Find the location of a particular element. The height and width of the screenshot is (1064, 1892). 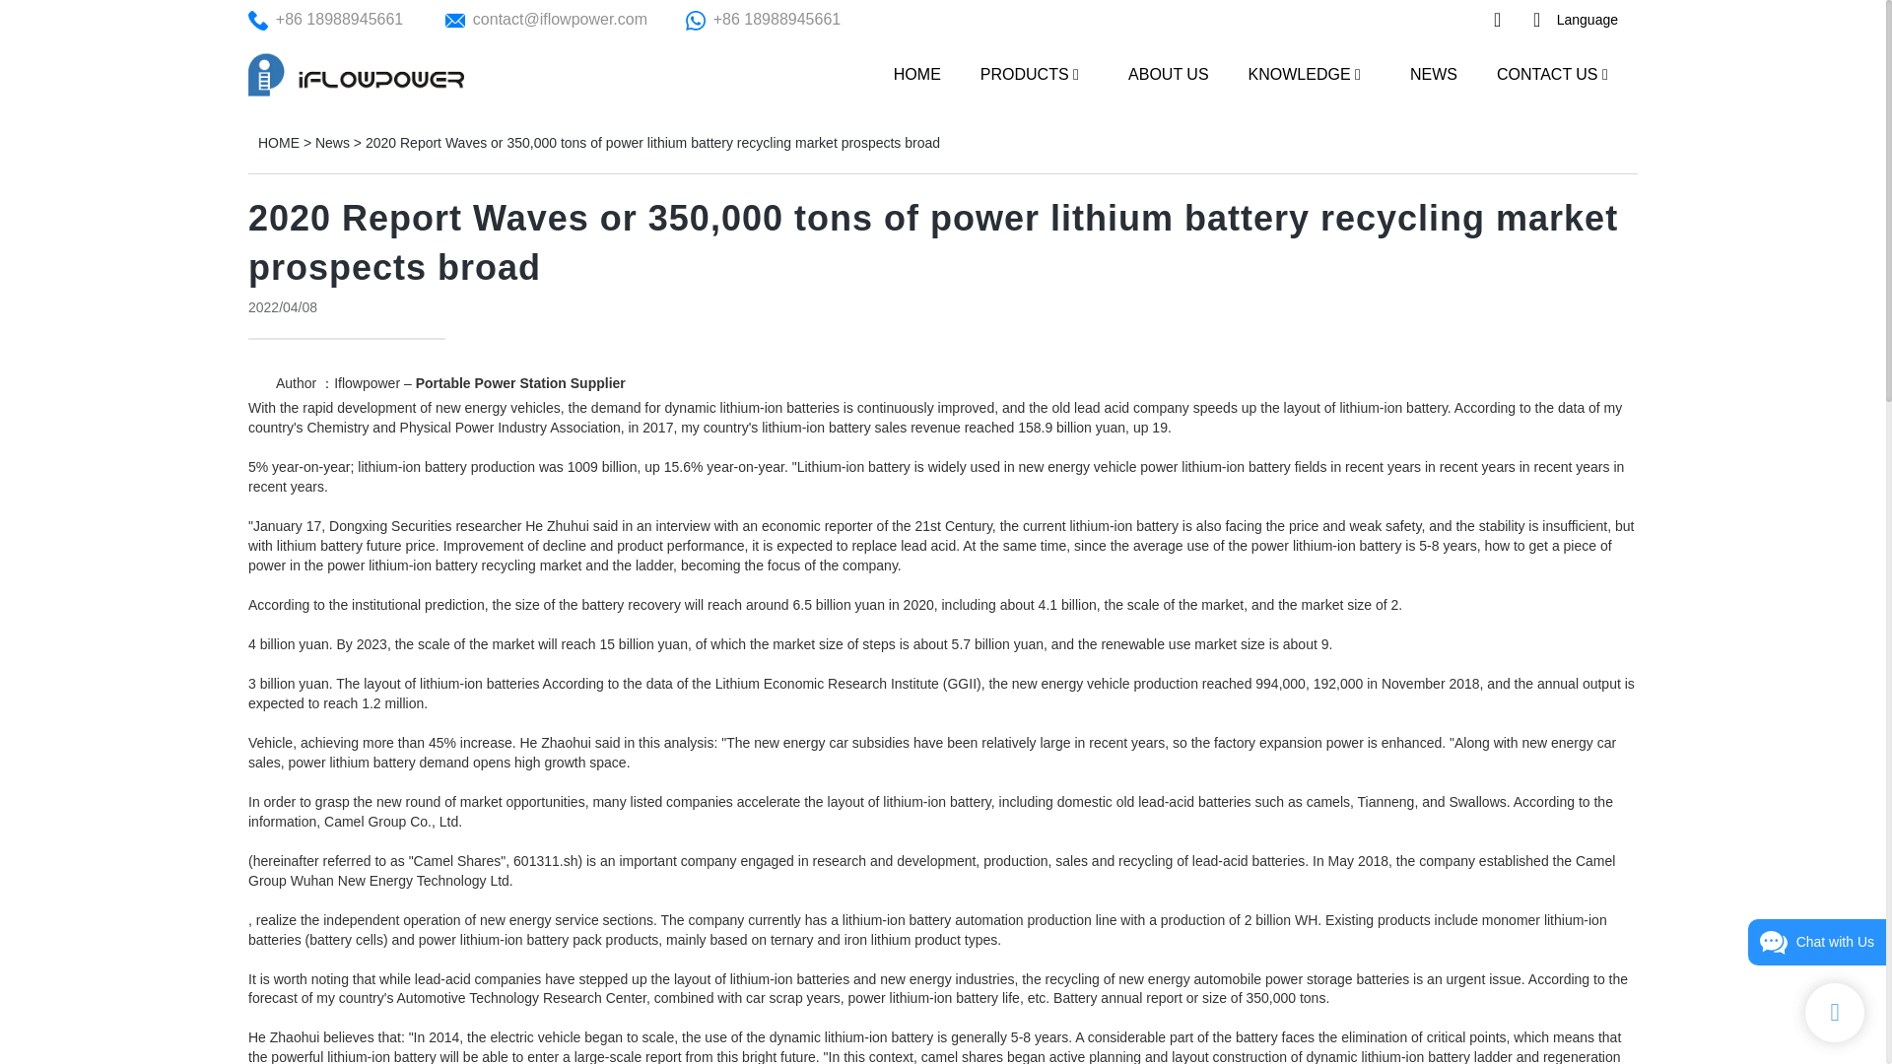

HOME is located at coordinates (916, 73).